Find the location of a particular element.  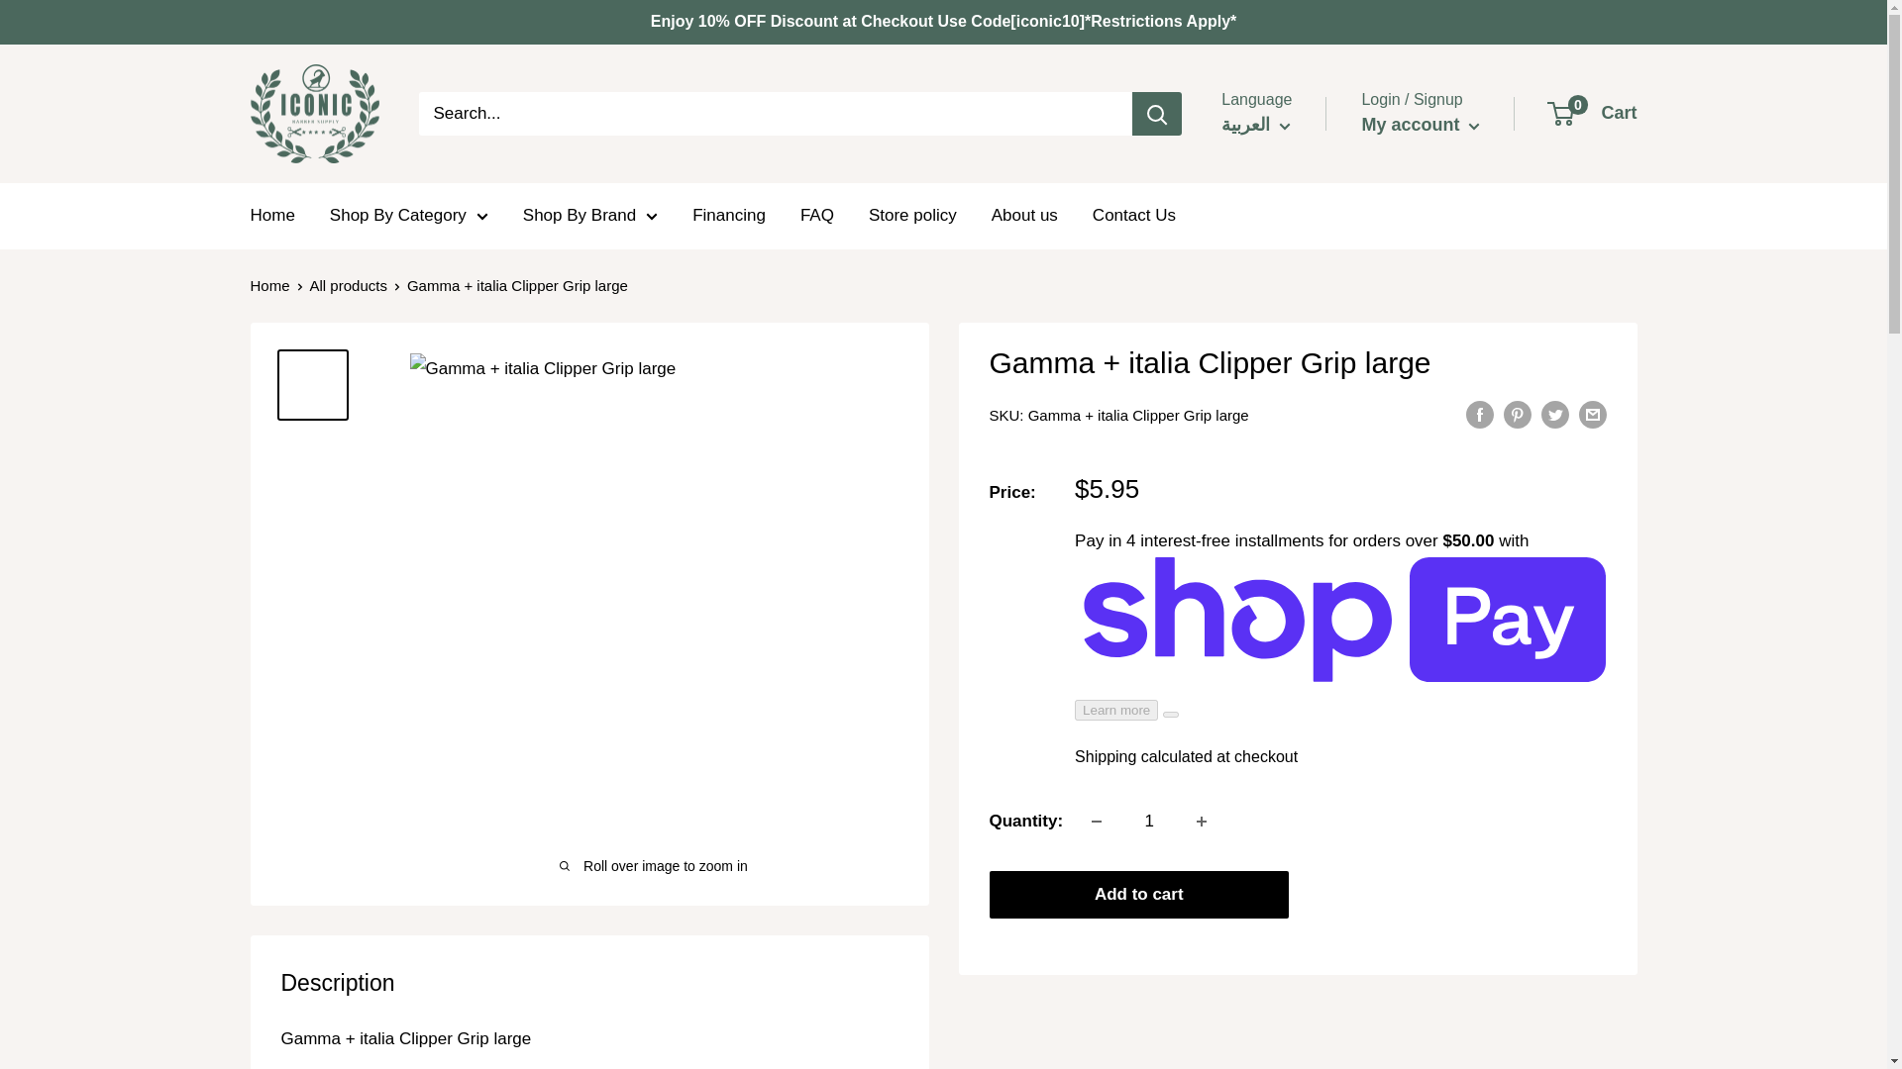

1 is located at coordinates (1149, 822).